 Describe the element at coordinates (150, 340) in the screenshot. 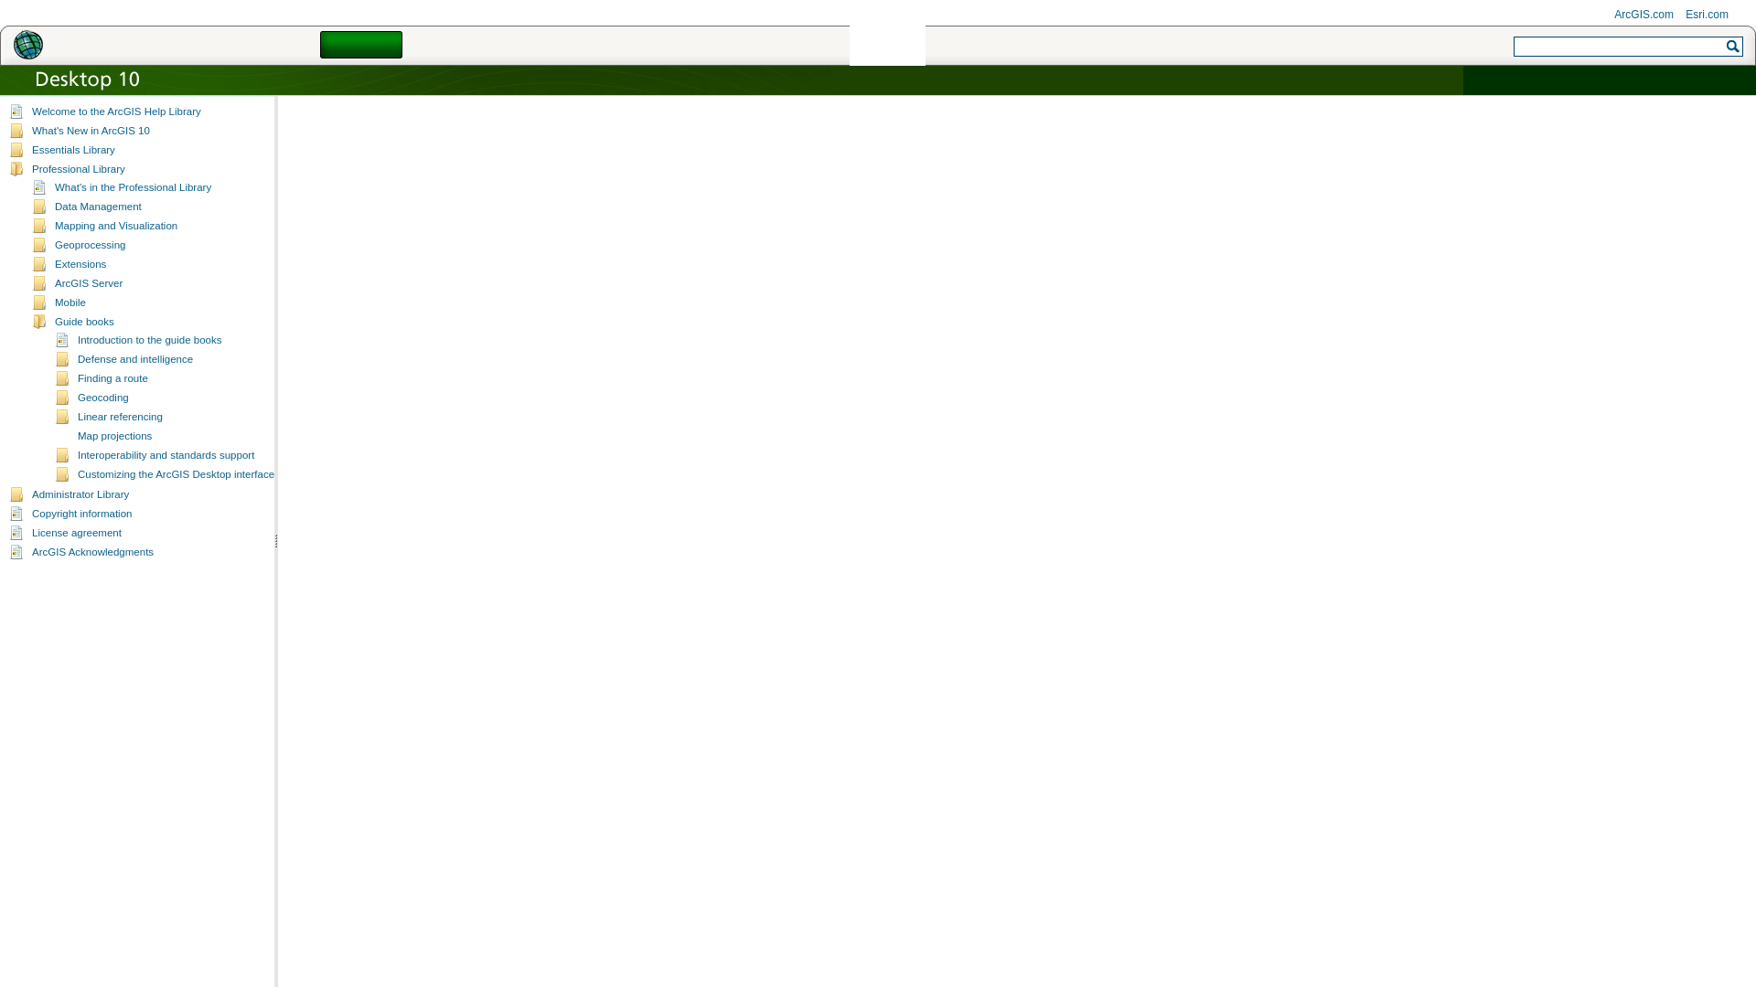

I see `Introduction to the guide books` at that location.